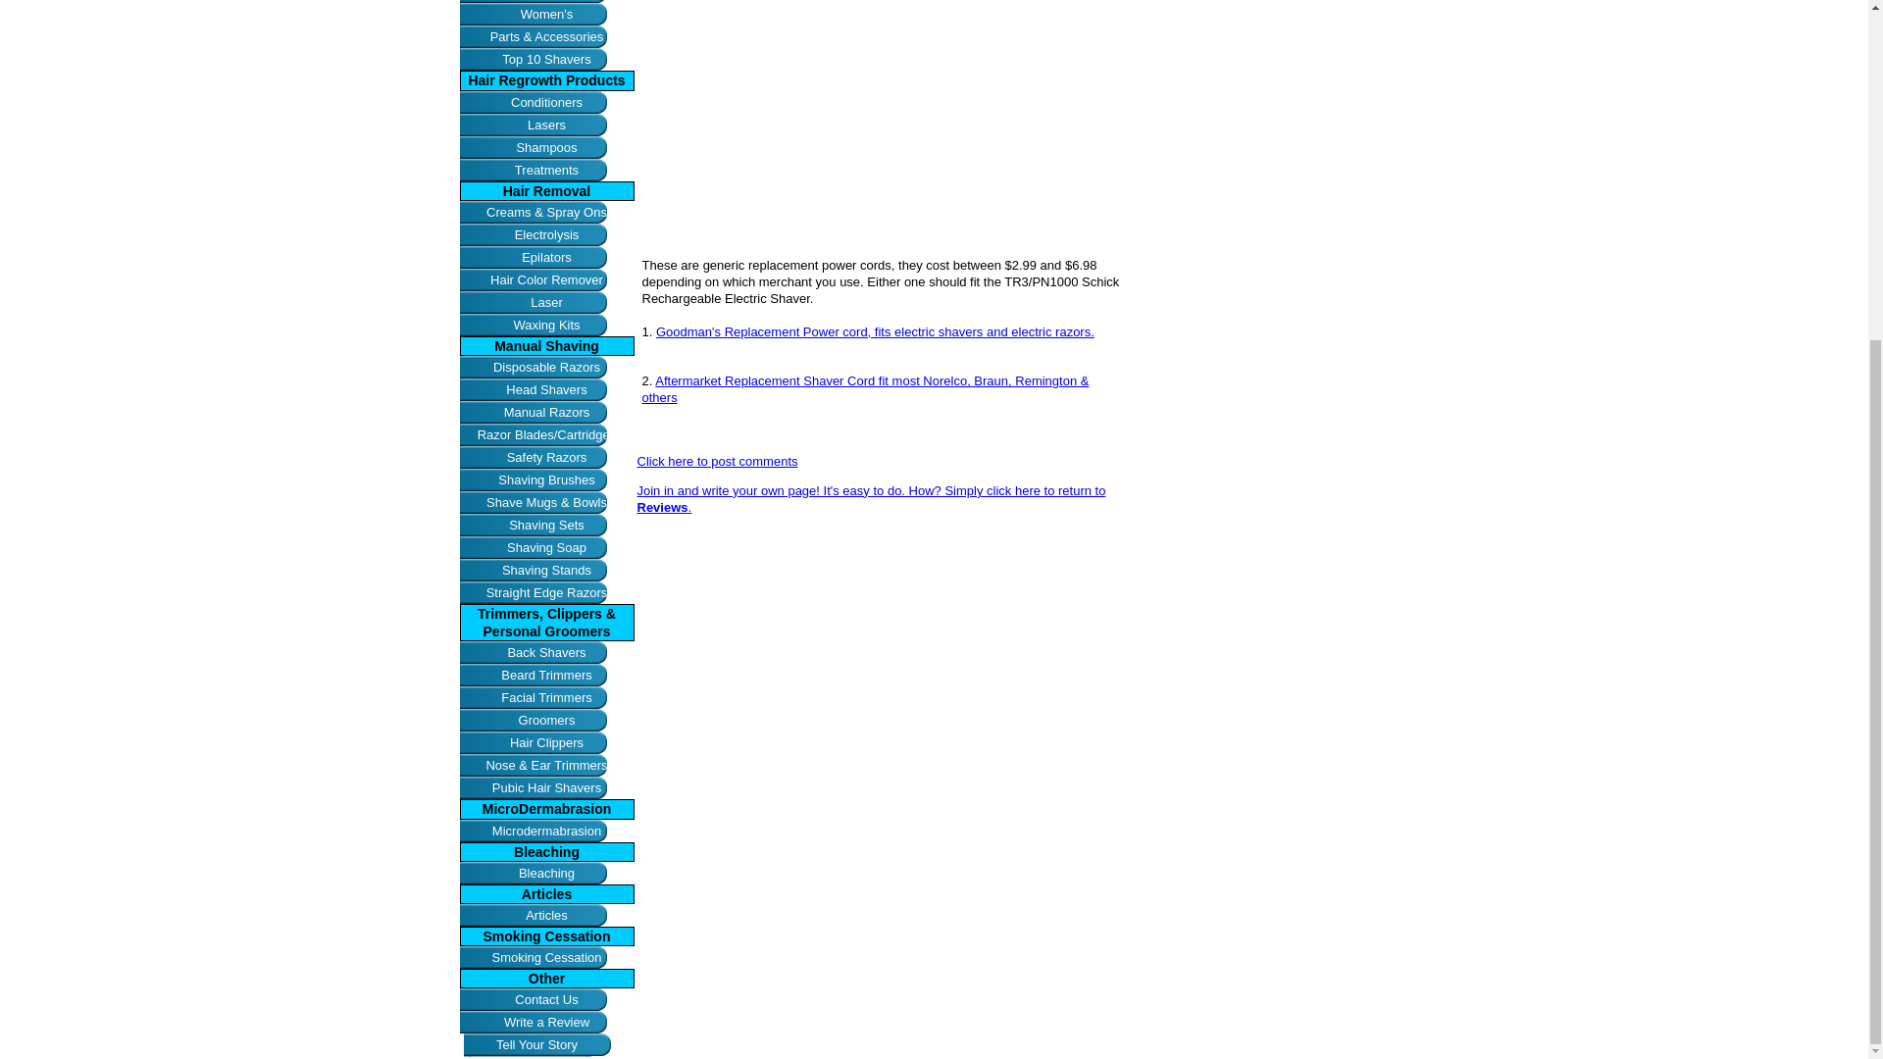 This screenshot has width=1883, height=1059. Describe the element at coordinates (545, 480) in the screenshot. I see `Shaving Brushes` at that location.